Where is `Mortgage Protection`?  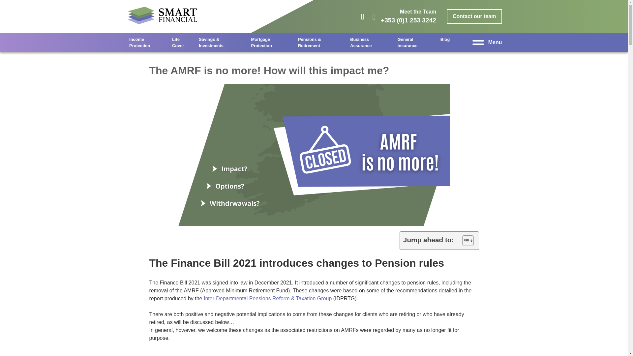 Mortgage Protection is located at coordinates (271, 42).